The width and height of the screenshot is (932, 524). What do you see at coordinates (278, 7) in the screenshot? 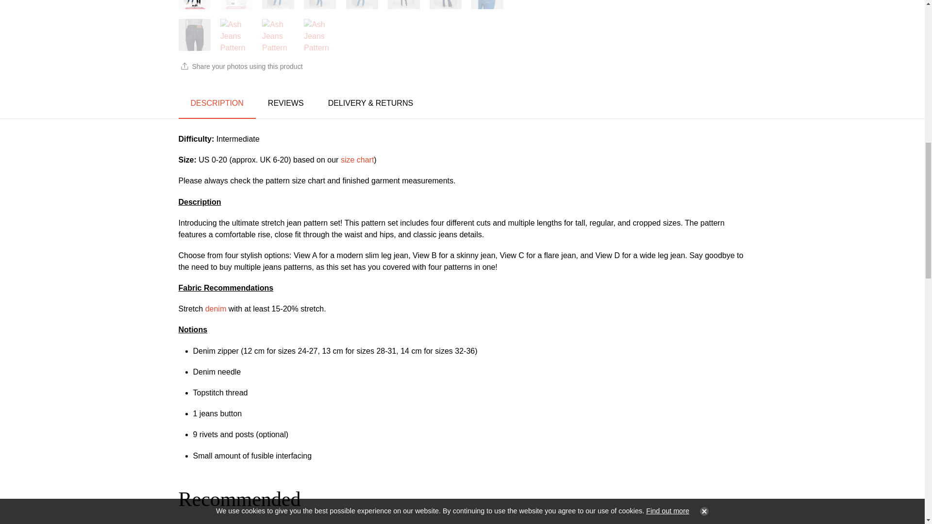
I see `Ash Jeans Pattern By Megan Nielsen MNP2211 1` at bounding box center [278, 7].